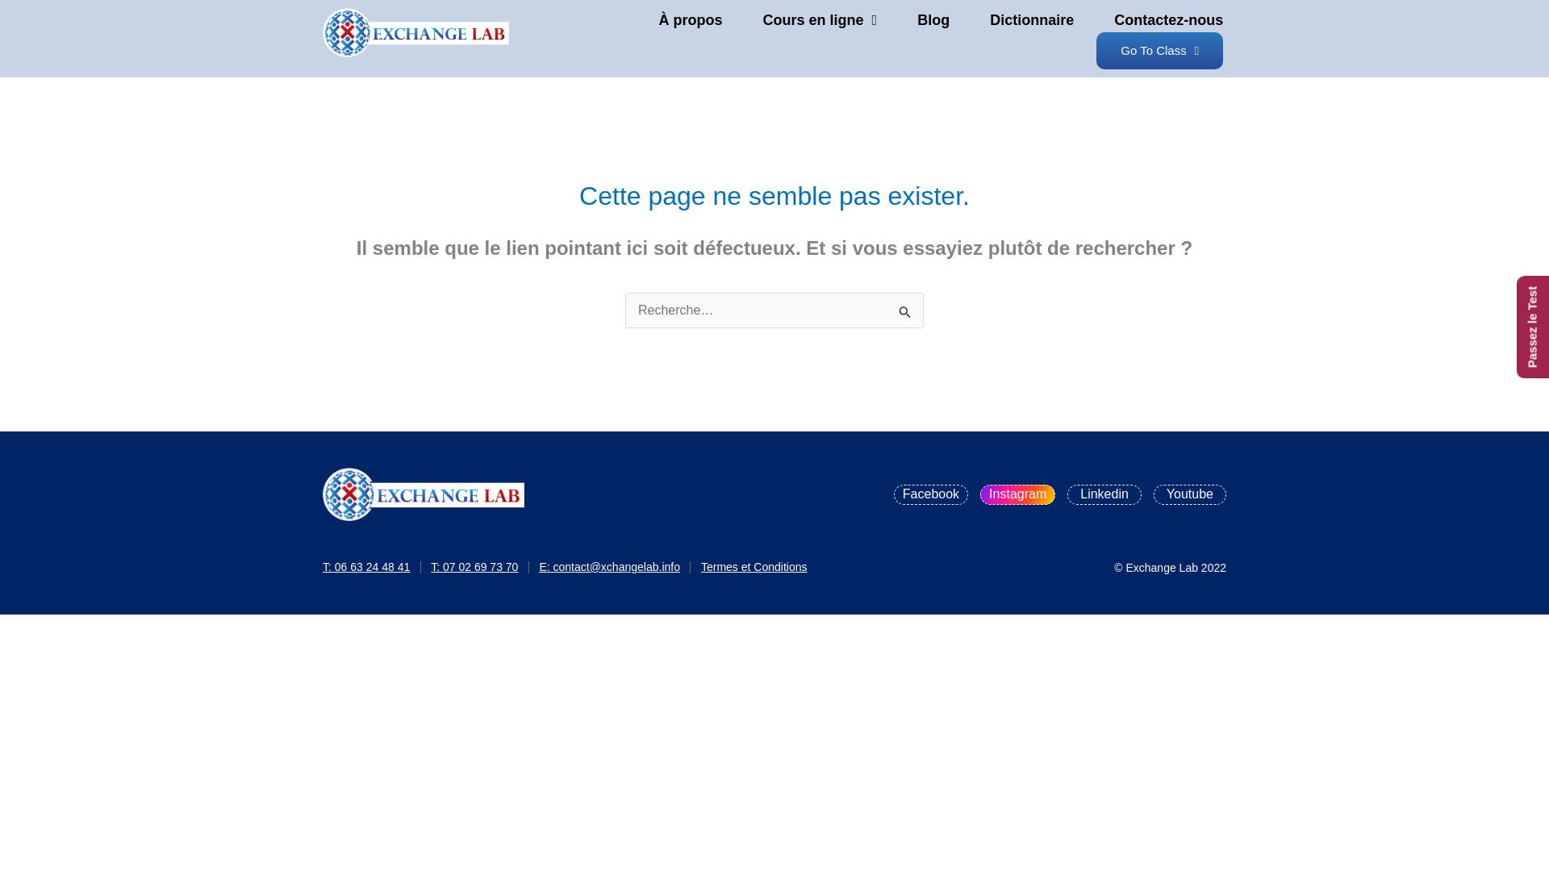 Image resolution: width=1549 pixels, height=871 pixels. Describe the element at coordinates (1104, 494) in the screenshot. I see `Linkedin` at that location.